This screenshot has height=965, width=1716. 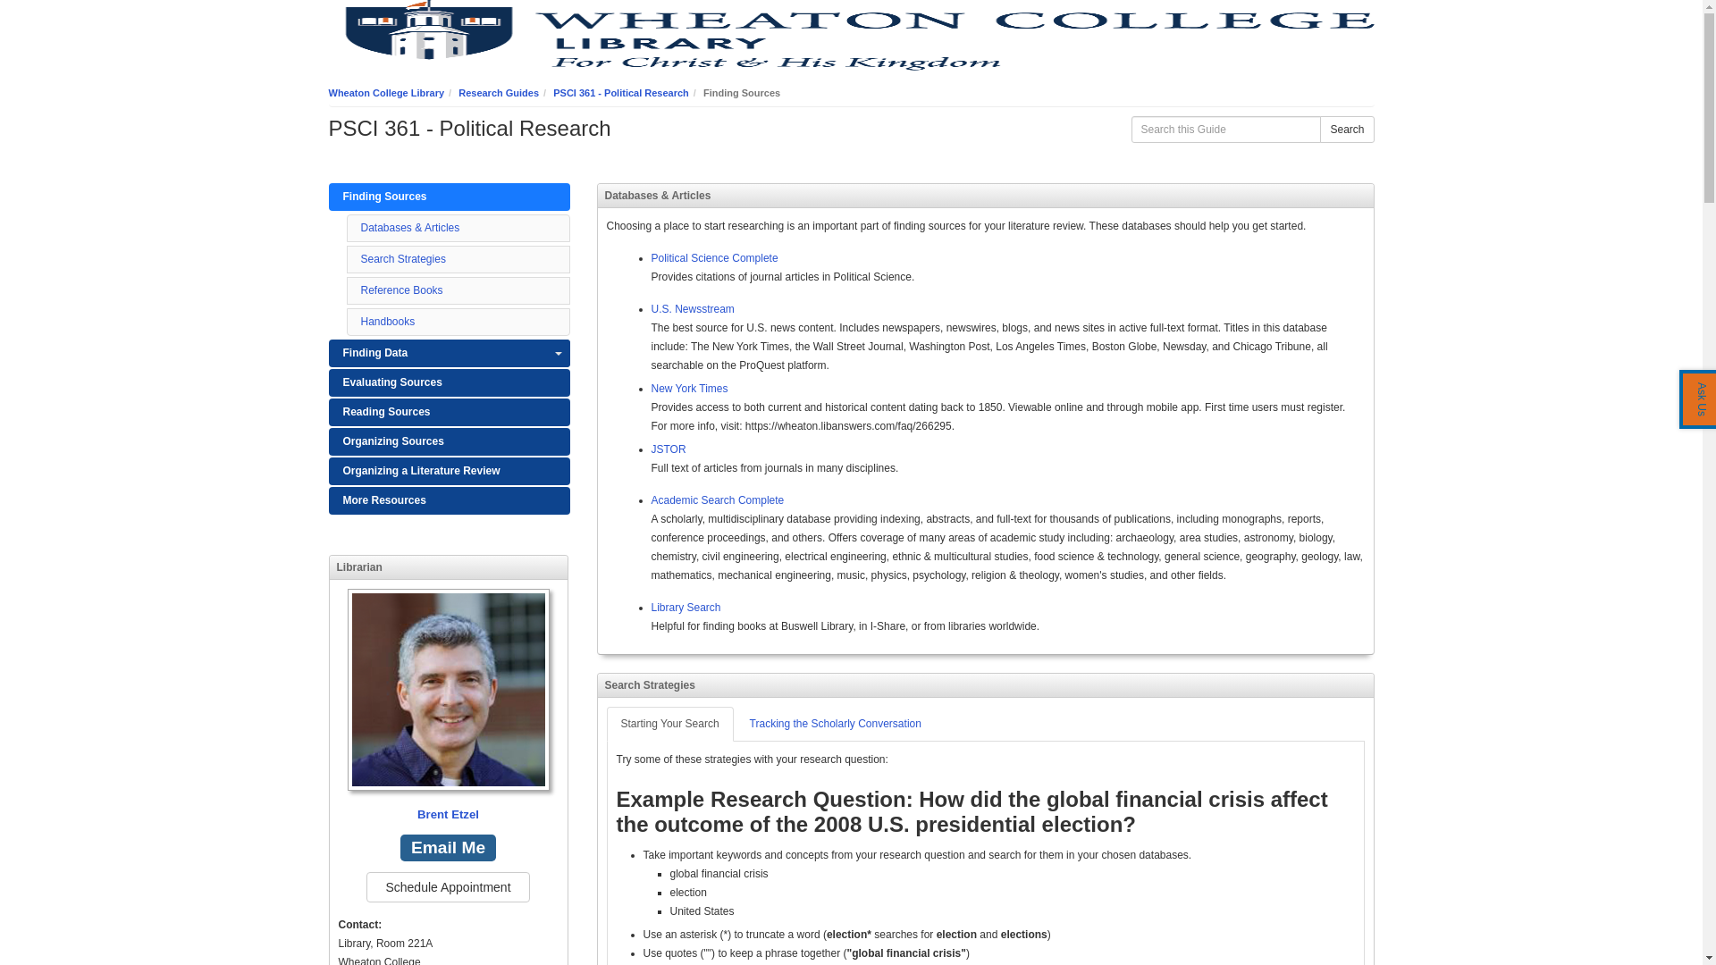 I want to click on Evaluating Sources, so click(x=449, y=382).